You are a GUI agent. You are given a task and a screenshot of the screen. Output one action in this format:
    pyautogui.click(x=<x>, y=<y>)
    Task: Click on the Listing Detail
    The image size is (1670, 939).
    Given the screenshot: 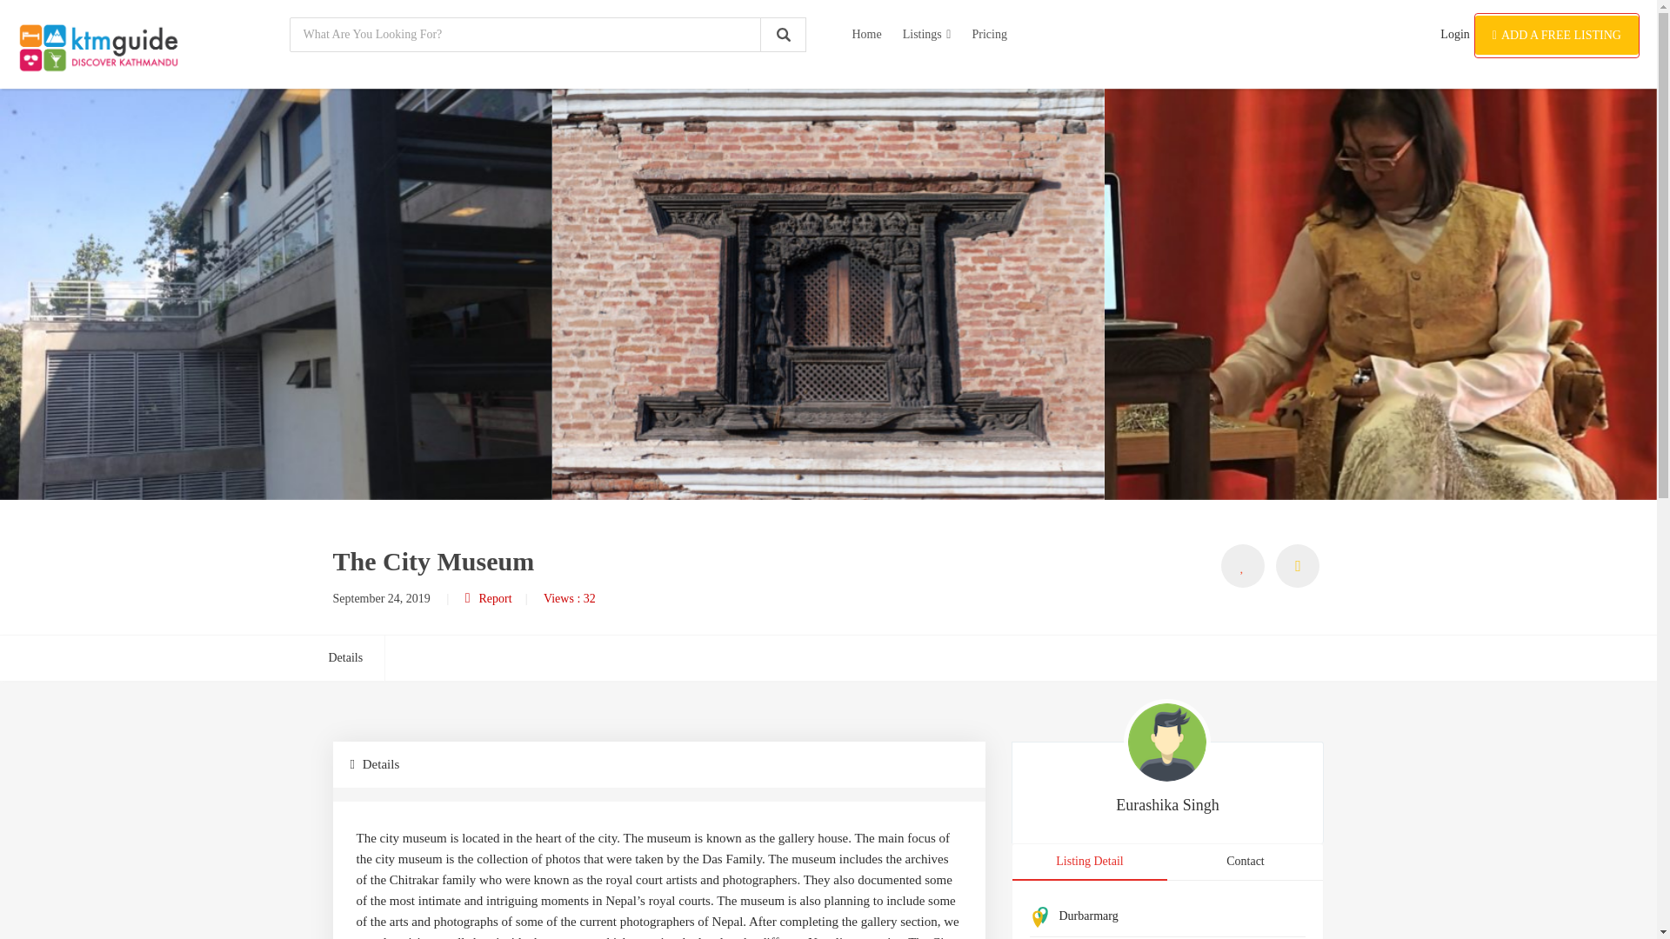 What is the action you would take?
    pyautogui.click(x=1089, y=862)
    